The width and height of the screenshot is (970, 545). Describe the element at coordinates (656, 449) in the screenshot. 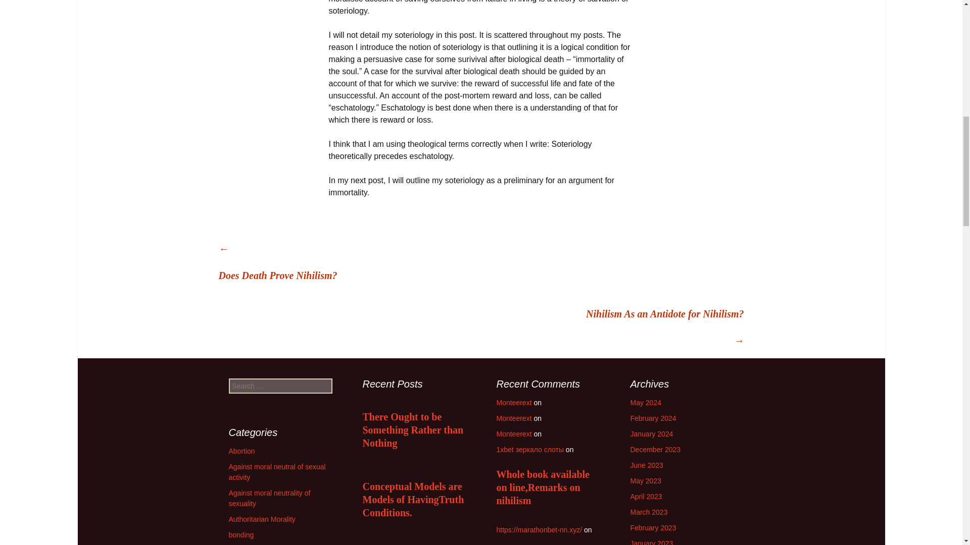

I see `December 2023` at that location.